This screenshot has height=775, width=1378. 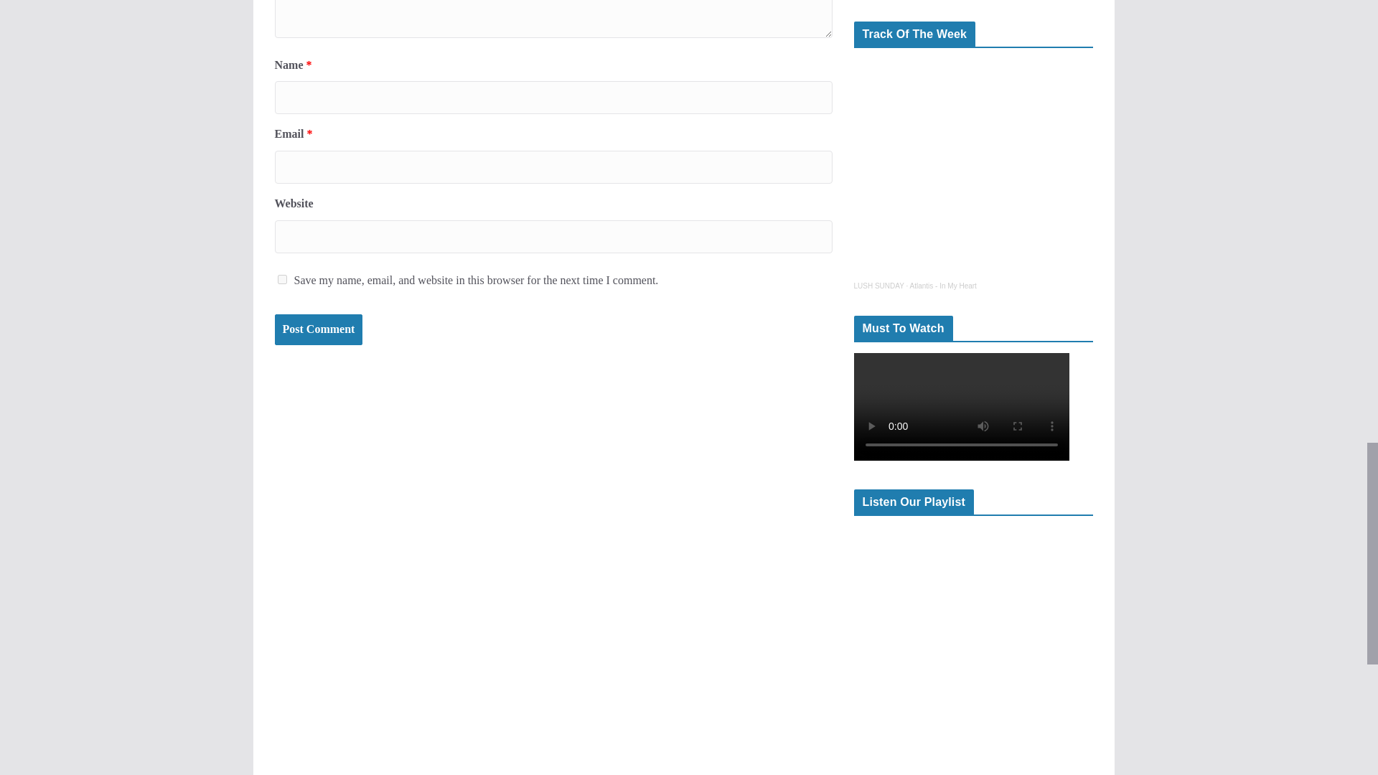 I want to click on yes, so click(x=281, y=280).